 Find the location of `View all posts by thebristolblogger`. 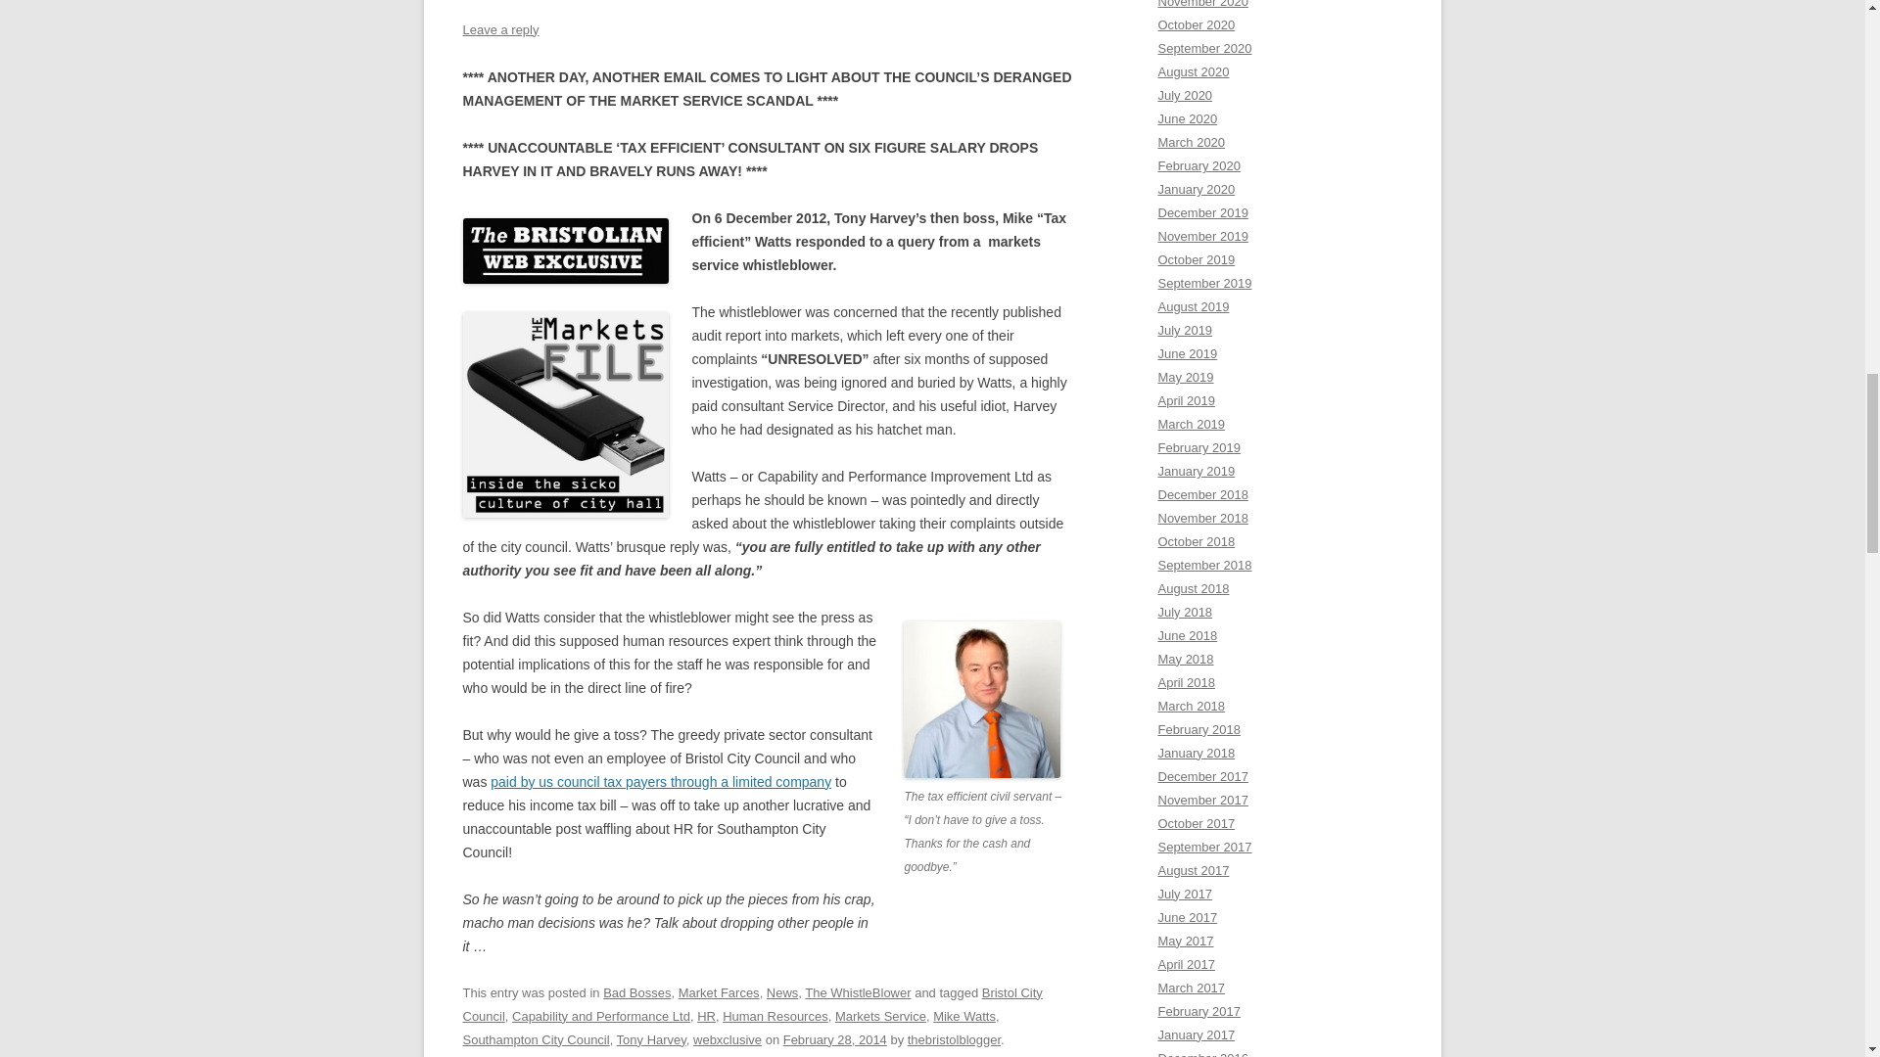

View all posts by thebristolblogger is located at coordinates (954, 1039).